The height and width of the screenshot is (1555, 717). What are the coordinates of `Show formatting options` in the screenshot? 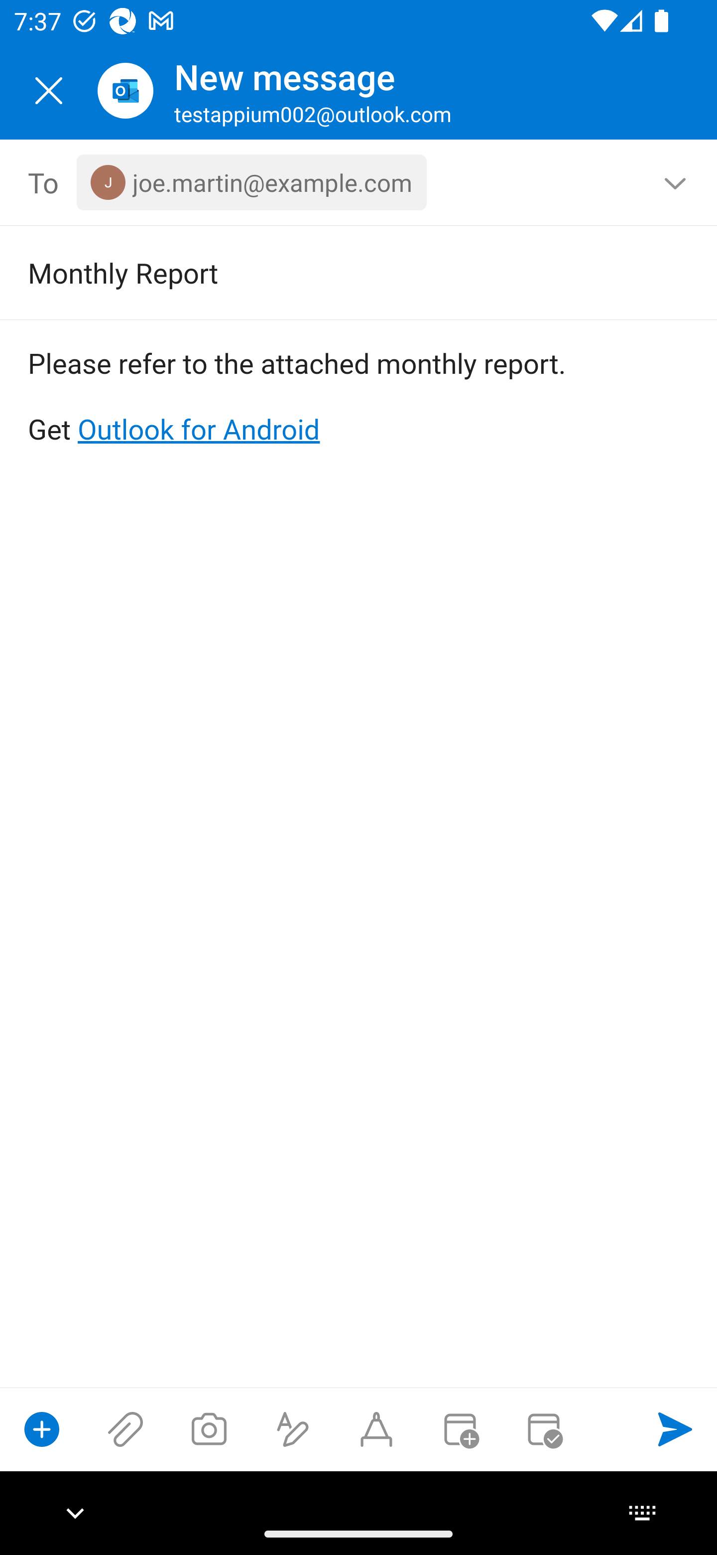 It's located at (293, 1429).